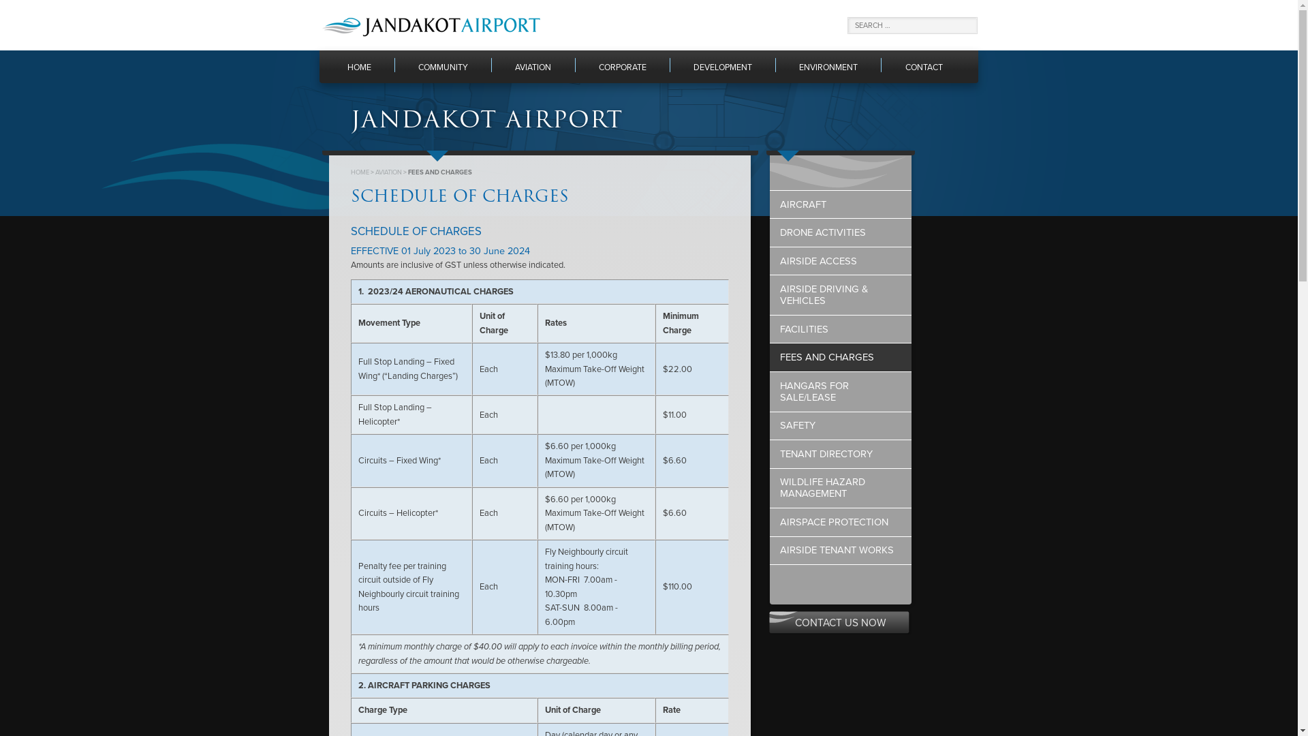 This screenshot has width=1308, height=736. What do you see at coordinates (360, 67) in the screenshot?
I see `HOME` at bounding box center [360, 67].